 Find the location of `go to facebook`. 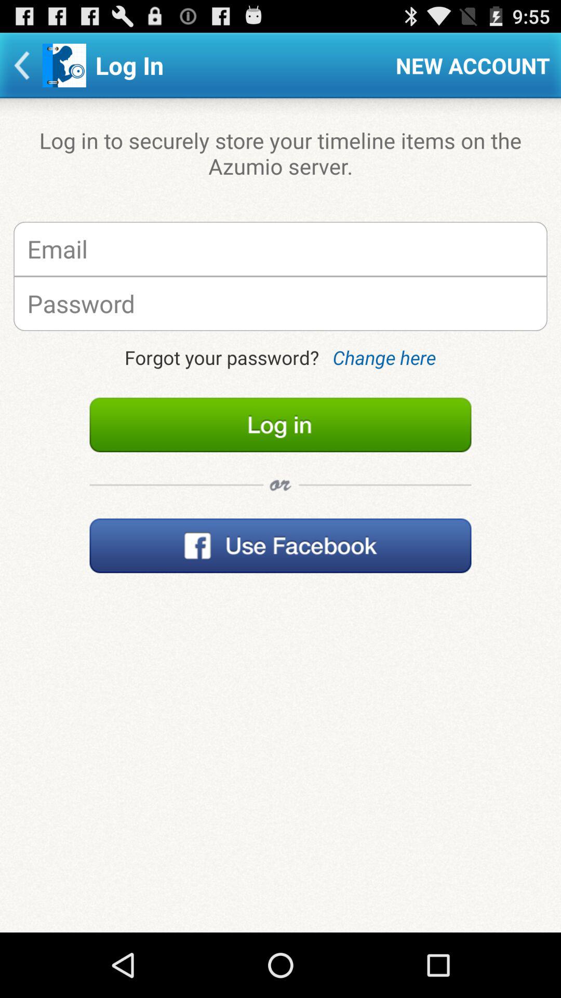

go to facebook is located at coordinates (280, 546).